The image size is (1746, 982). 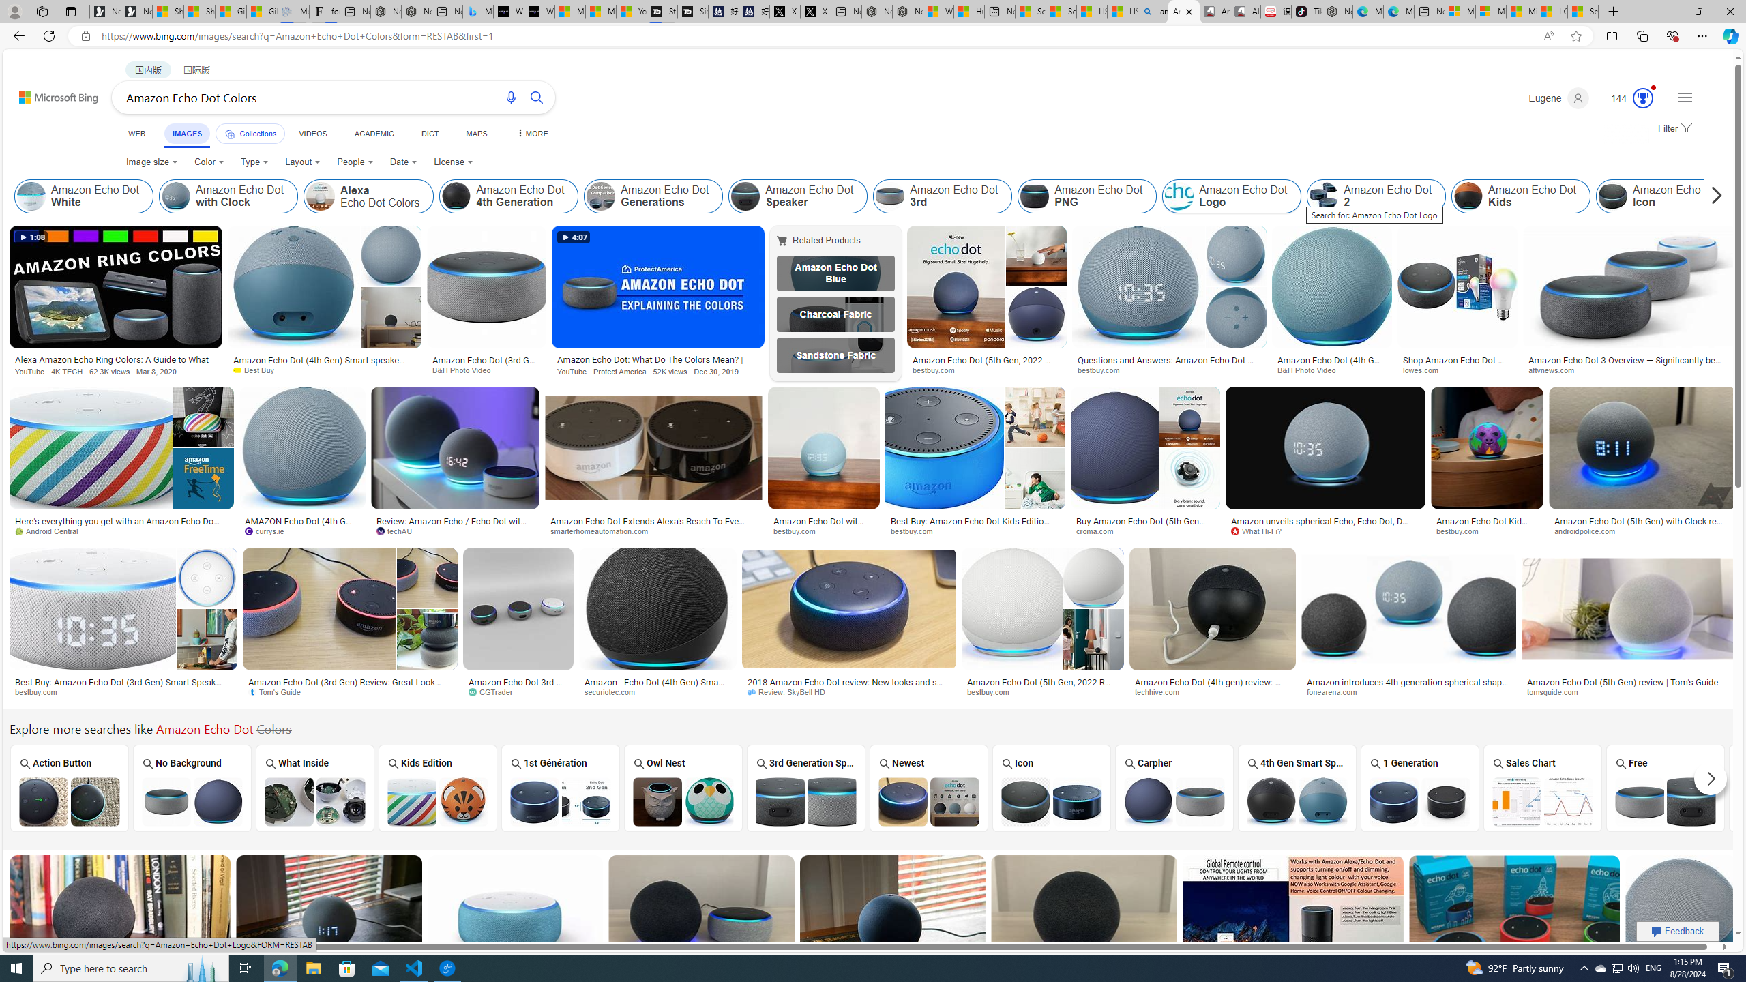 What do you see at coordinates (614, 691) in the screenshot?
I see `securiotec.com` at bounding box center [614, 691].